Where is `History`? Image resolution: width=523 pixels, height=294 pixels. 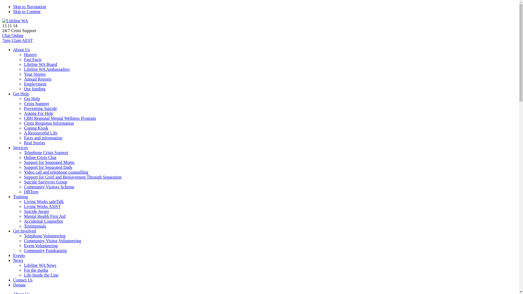 History is located at coordinates (31, 54).